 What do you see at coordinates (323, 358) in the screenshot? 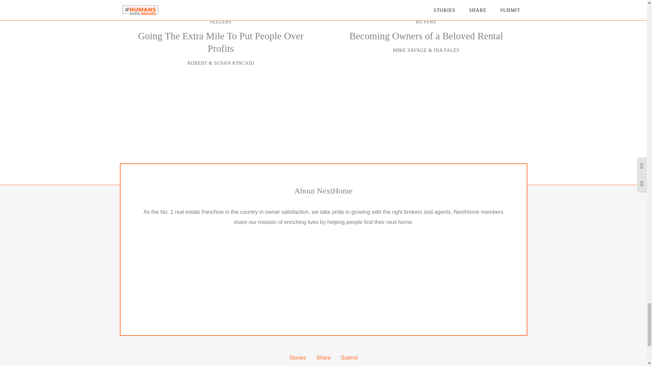
I see `Share` at bounding box center [323, 358].